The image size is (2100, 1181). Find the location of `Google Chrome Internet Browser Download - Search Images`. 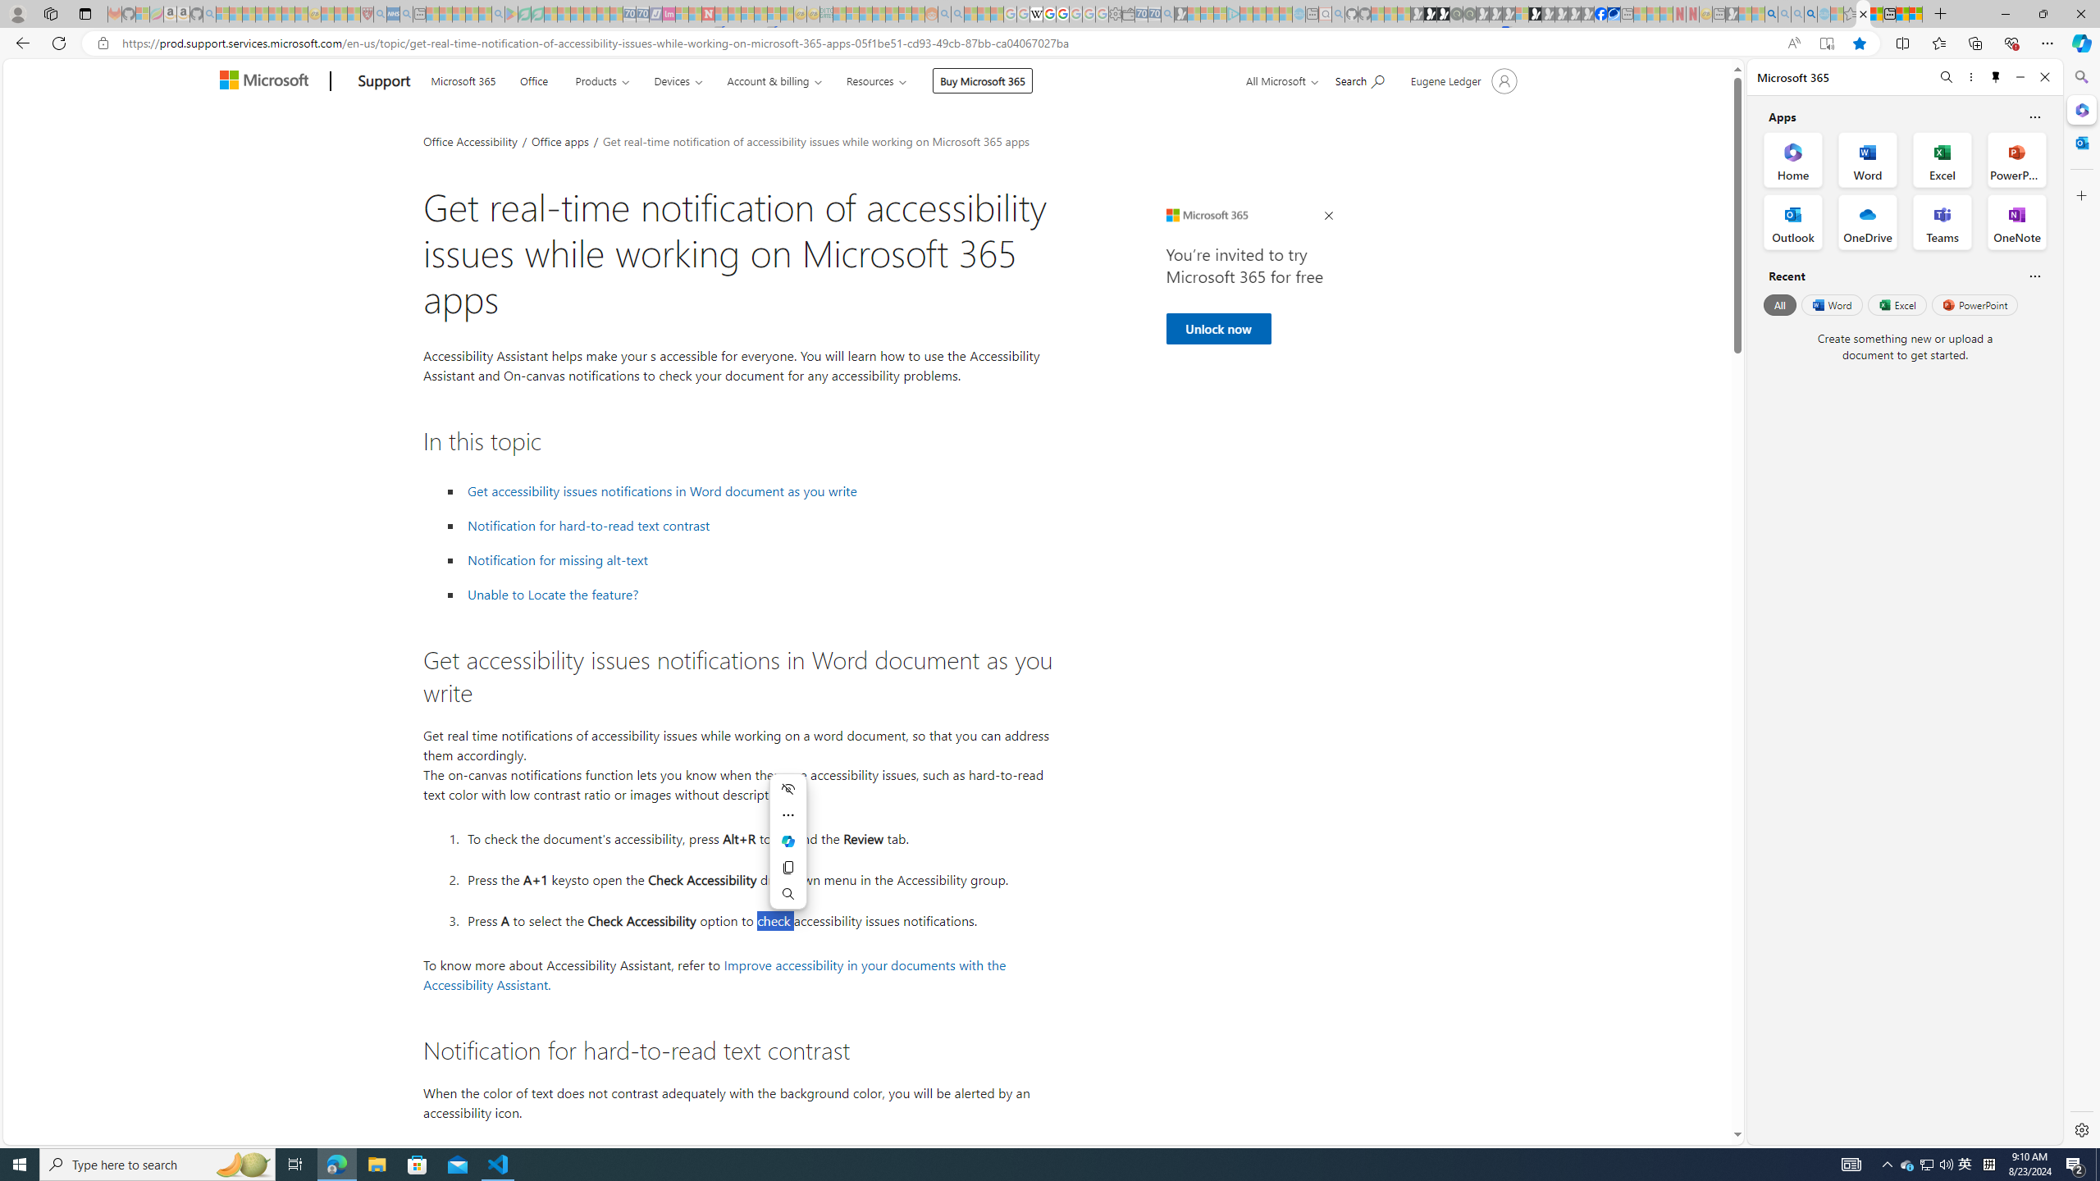

Google Chrome Internet Browser Download - Search Images is located at coordinates (1811, 14).